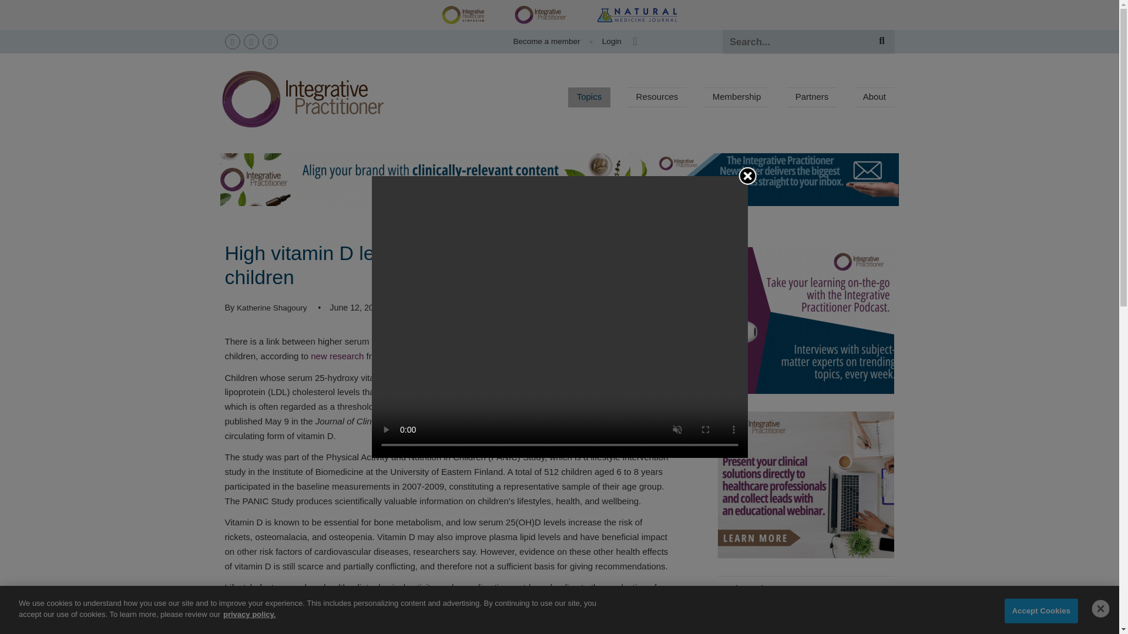 Image resolution: width=1128 pixels, height=634 pixels. What do you see at coordinates (607, 41) in the screenshot?
I see `Login` at bounding box center [607, 41].